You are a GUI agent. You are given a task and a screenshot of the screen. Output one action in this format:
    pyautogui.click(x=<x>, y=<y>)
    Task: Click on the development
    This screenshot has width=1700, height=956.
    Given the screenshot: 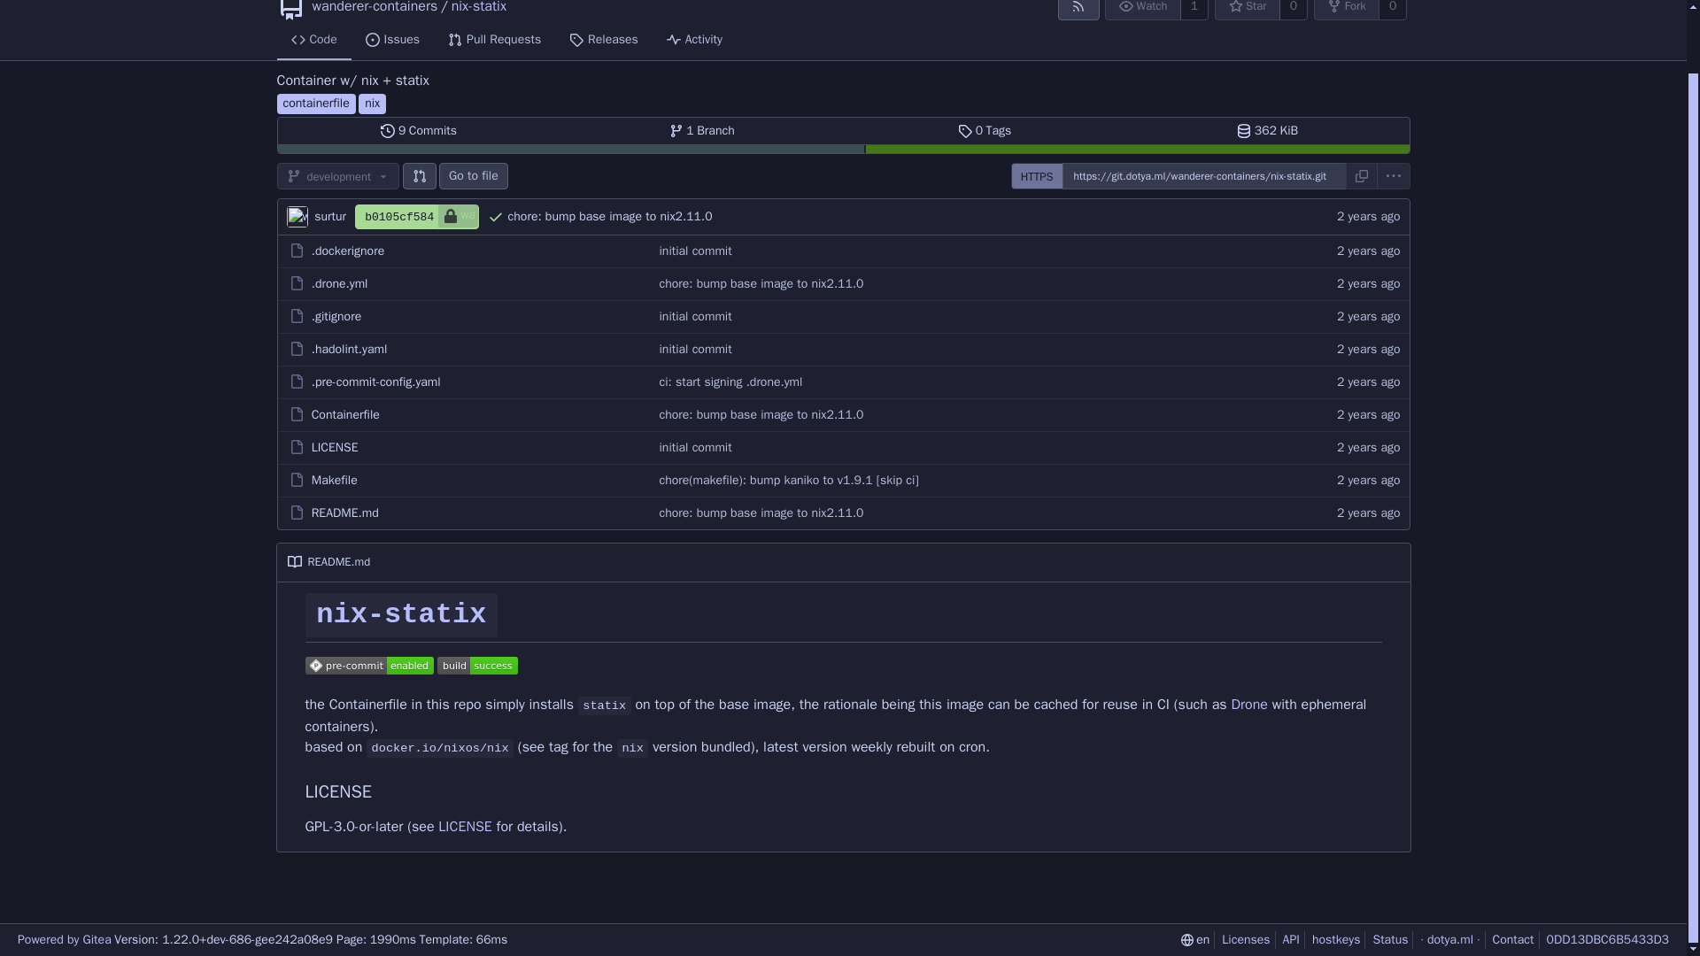 What is the action you would take?
    pyautogui.click(x=420, y=131)
    